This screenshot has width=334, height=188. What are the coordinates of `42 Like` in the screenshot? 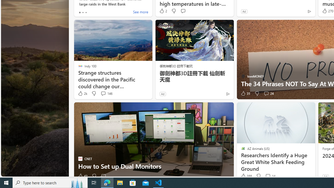 It's located at (82, 176).